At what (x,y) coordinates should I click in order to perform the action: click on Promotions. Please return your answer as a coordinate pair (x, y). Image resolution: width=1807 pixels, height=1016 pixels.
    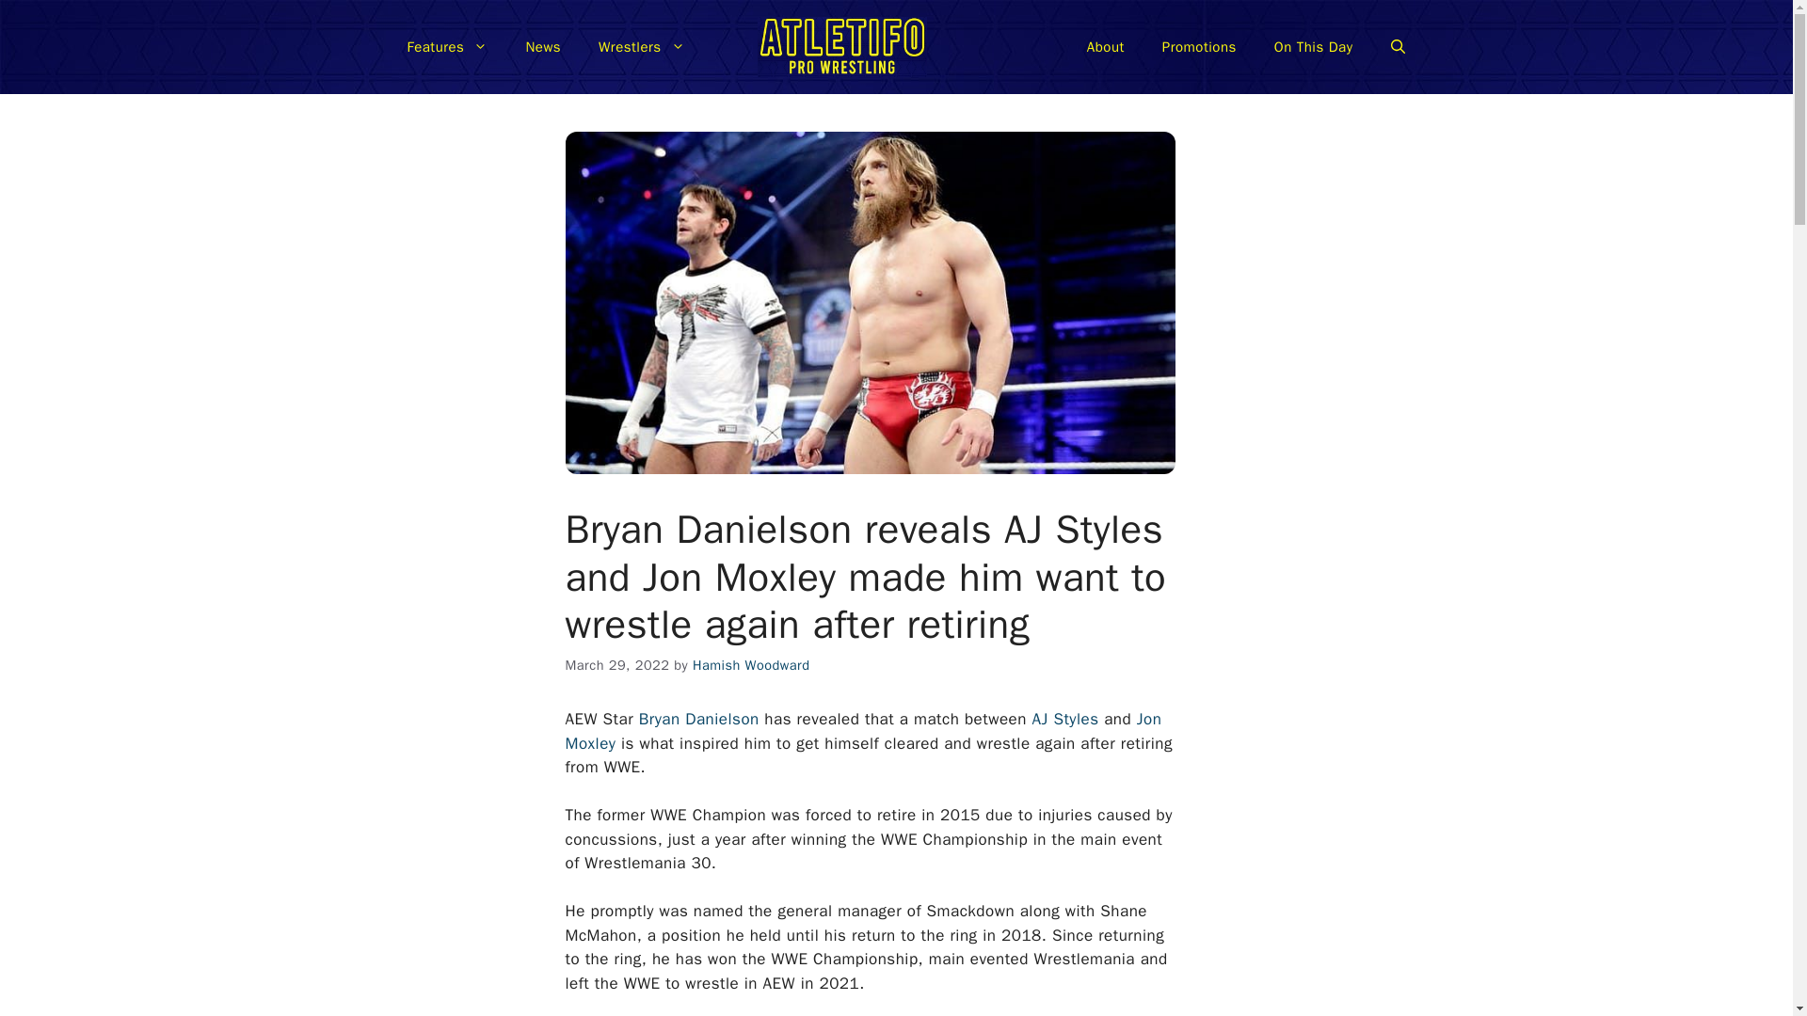
    Looking at the image, I should click on (1199, 47).